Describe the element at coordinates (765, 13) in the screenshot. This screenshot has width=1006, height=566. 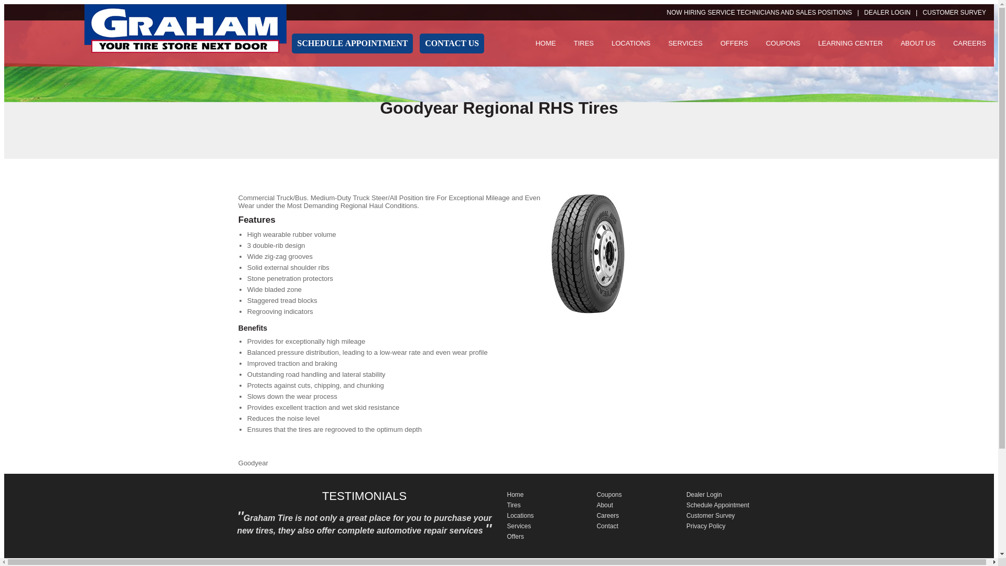
I see `NOW HIRING SERVICE TECHNICIANS AND SALES POSITIONS` at that location.